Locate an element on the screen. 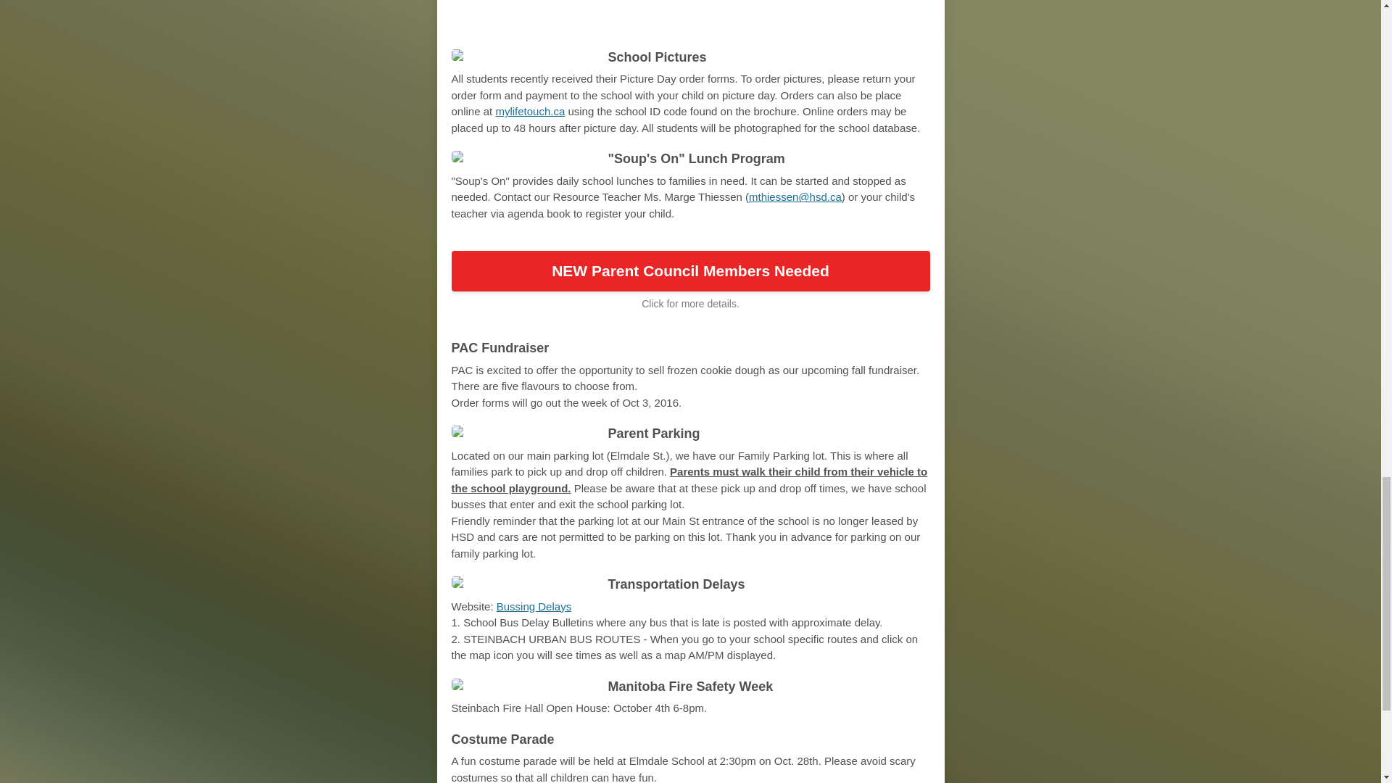  Bussing Delays is located at coordinates (534, 606).